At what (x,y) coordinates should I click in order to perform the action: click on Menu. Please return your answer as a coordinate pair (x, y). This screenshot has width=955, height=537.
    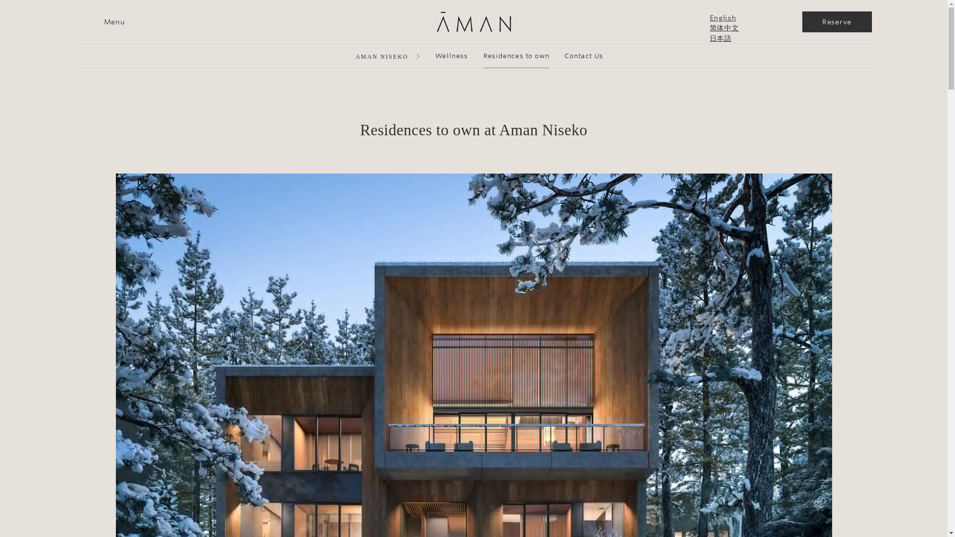
    Looking at the image, I should click on (100, 22).